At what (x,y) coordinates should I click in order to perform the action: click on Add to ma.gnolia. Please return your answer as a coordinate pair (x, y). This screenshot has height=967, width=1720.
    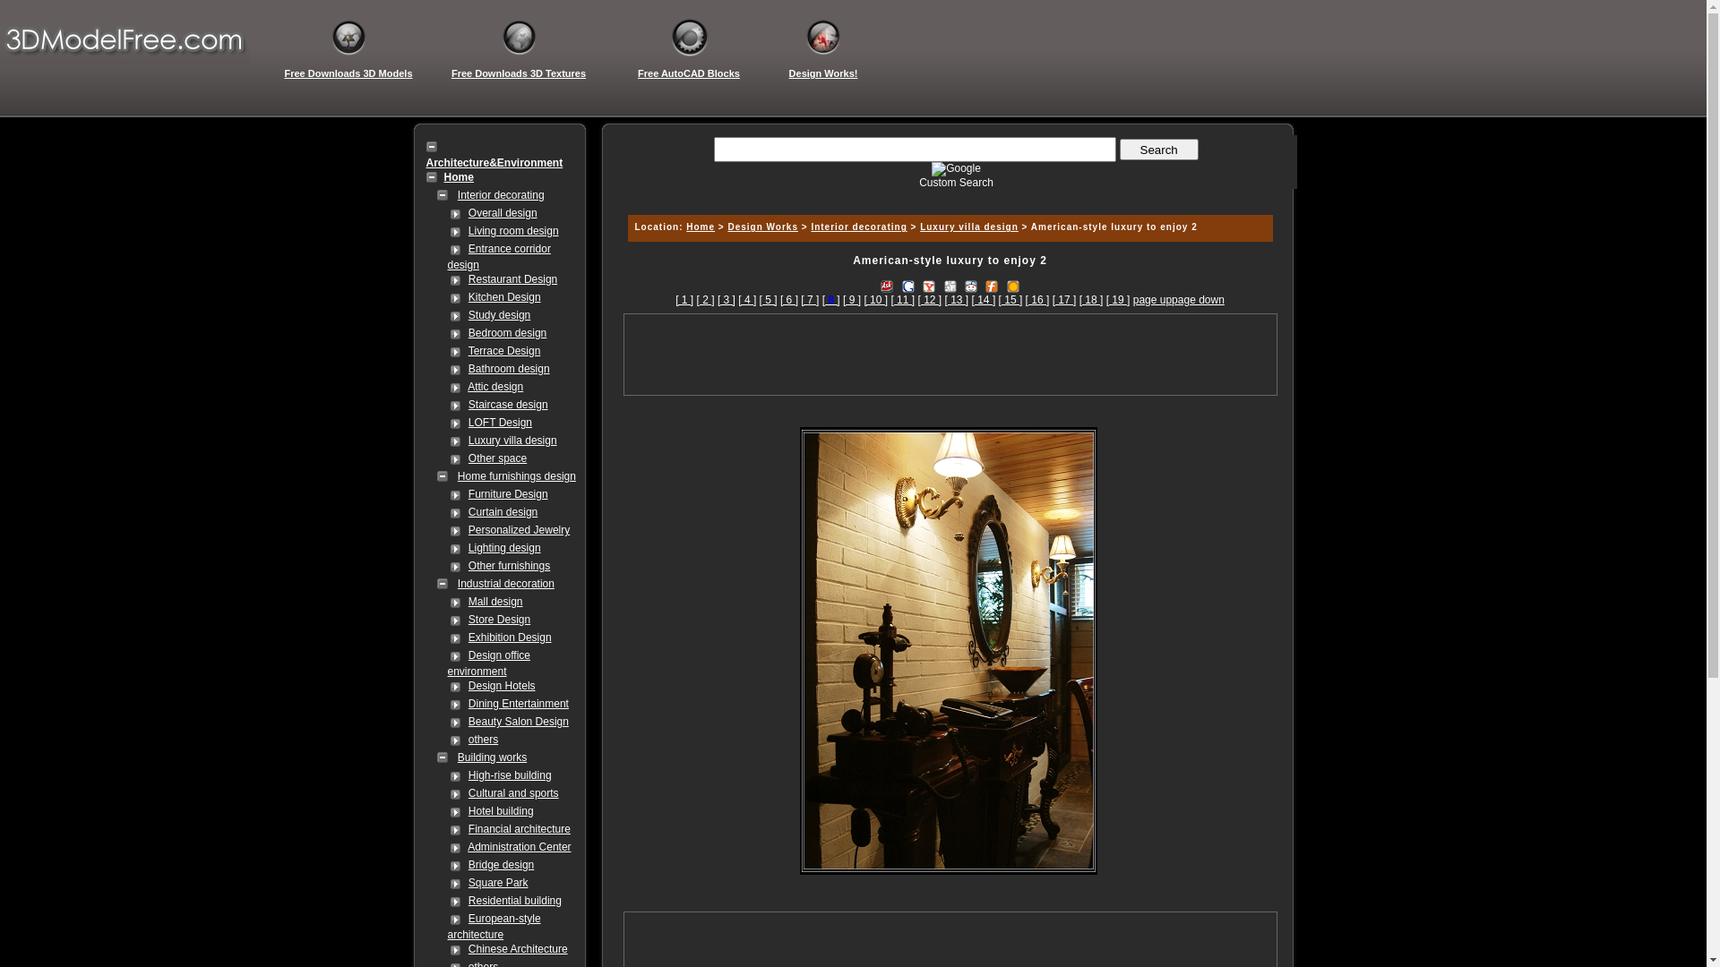
    Looking at the image, I should click on (1013, 285).